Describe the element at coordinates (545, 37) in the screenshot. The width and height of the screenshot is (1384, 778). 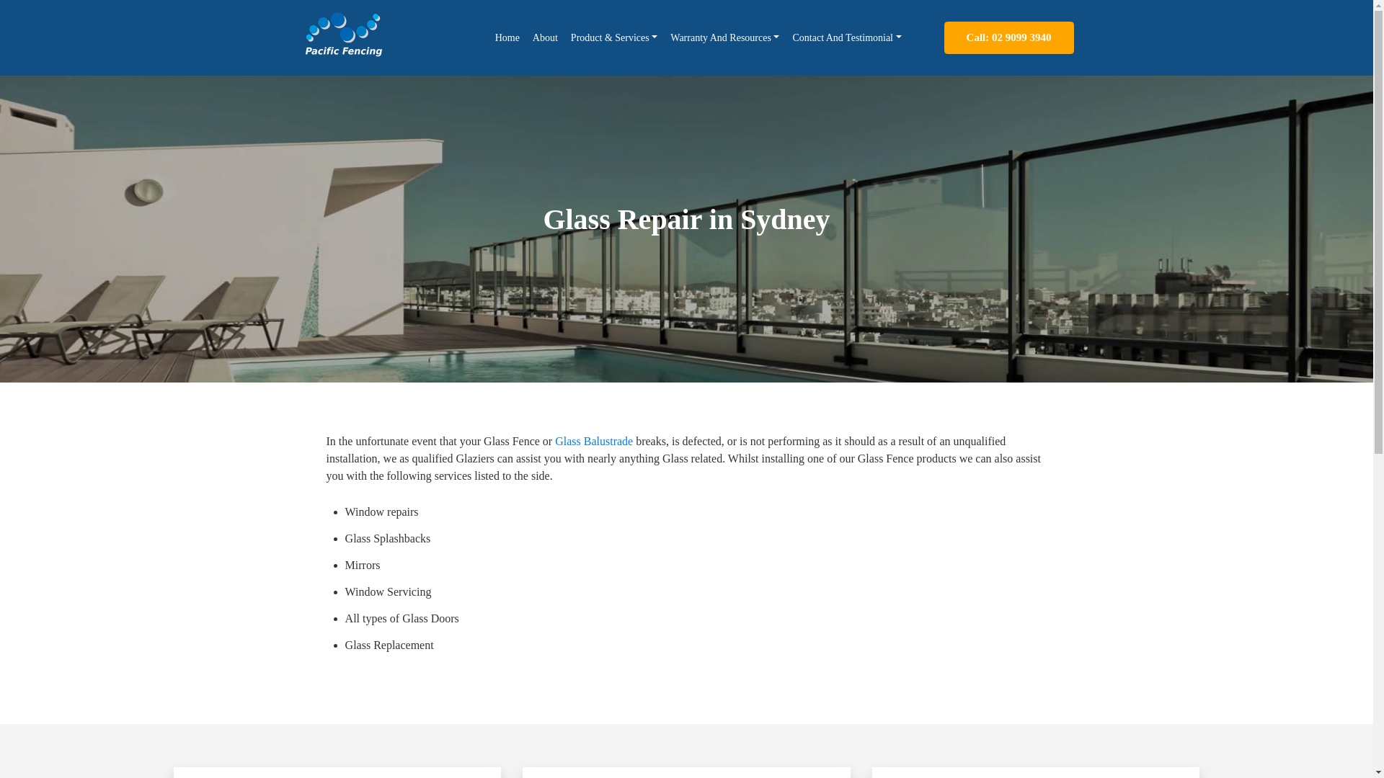
I see `About` at that location.